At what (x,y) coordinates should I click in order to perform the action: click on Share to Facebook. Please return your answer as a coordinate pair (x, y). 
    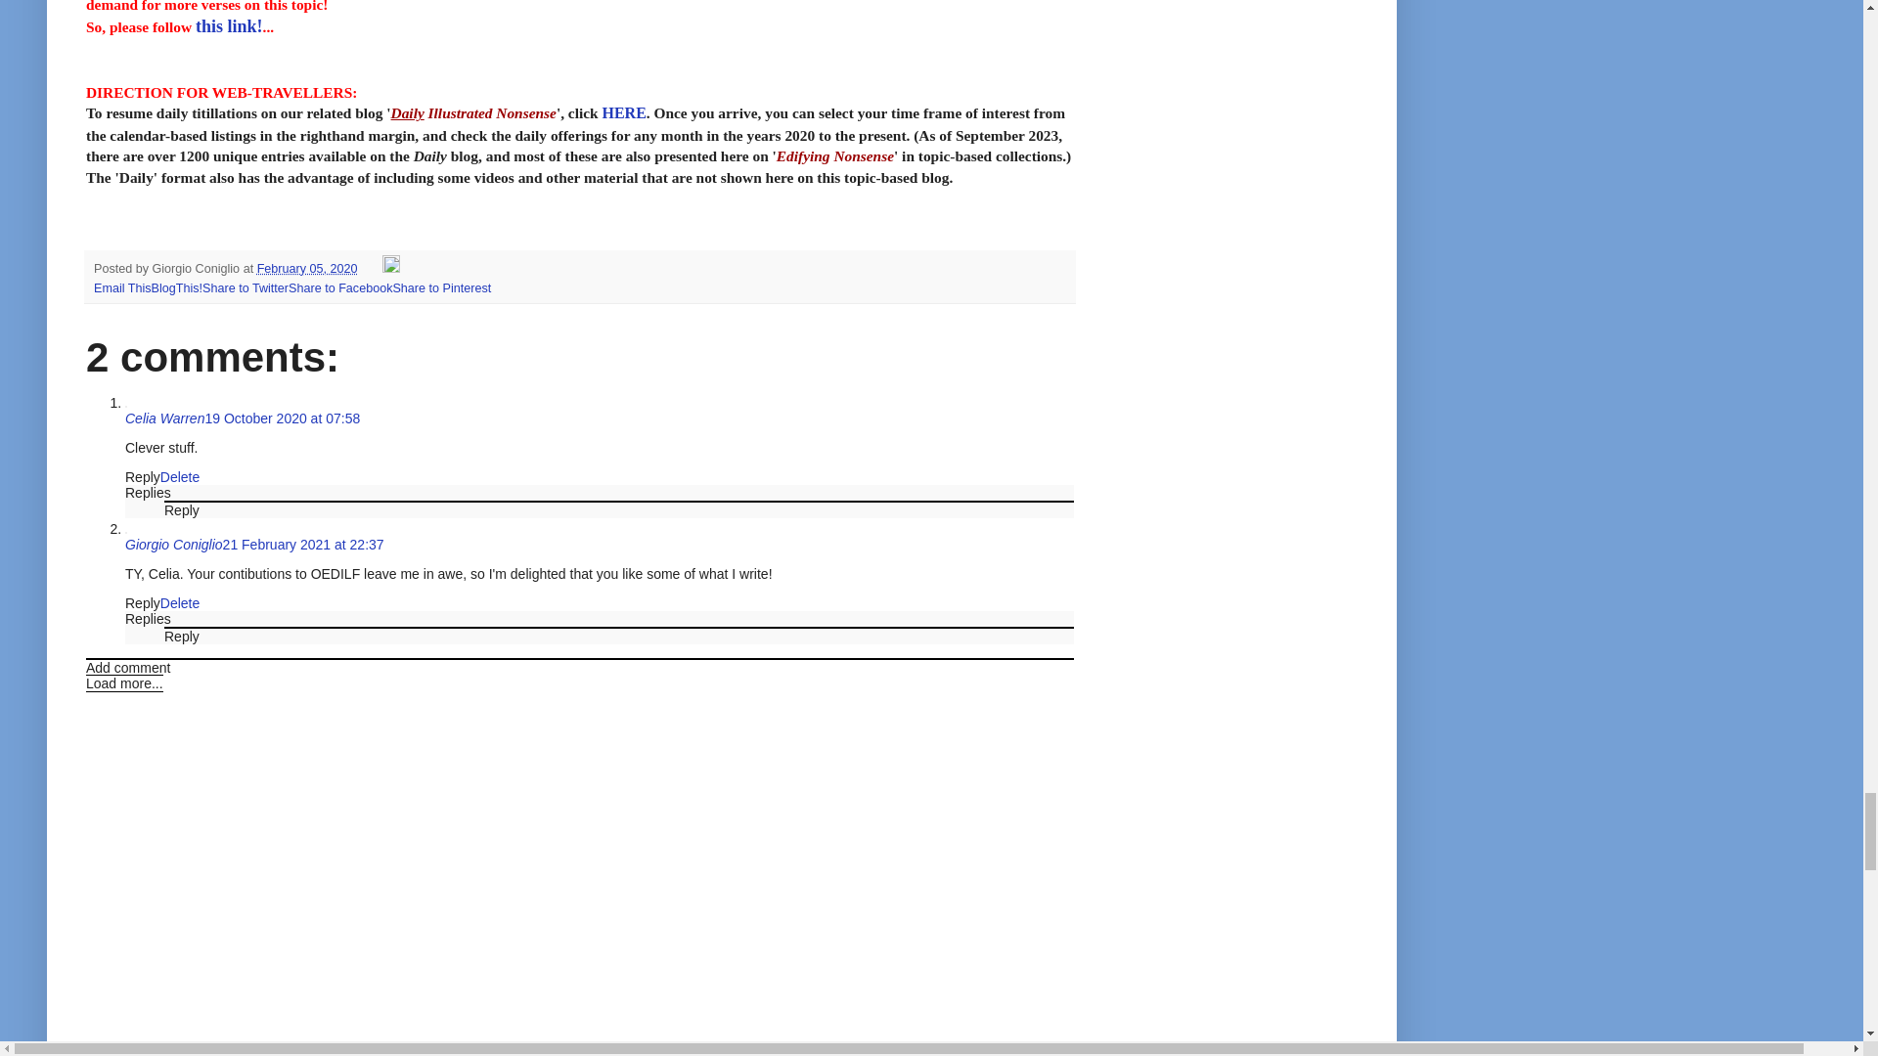
    Looking at the image, I should click on (340, 288).